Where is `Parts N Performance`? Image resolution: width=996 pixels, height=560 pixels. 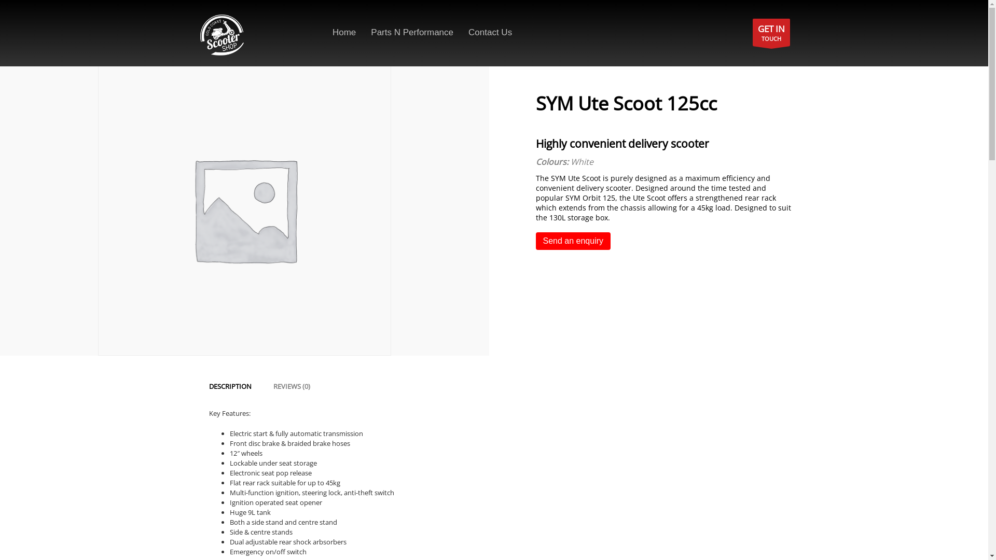
Parts N Performance is located at coordinates (412, 32).